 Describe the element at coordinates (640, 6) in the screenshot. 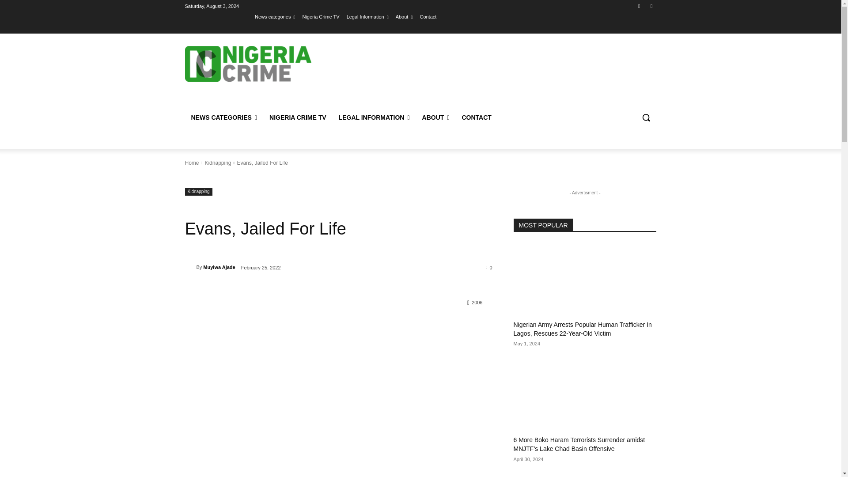

I see `Facebook` at that location.